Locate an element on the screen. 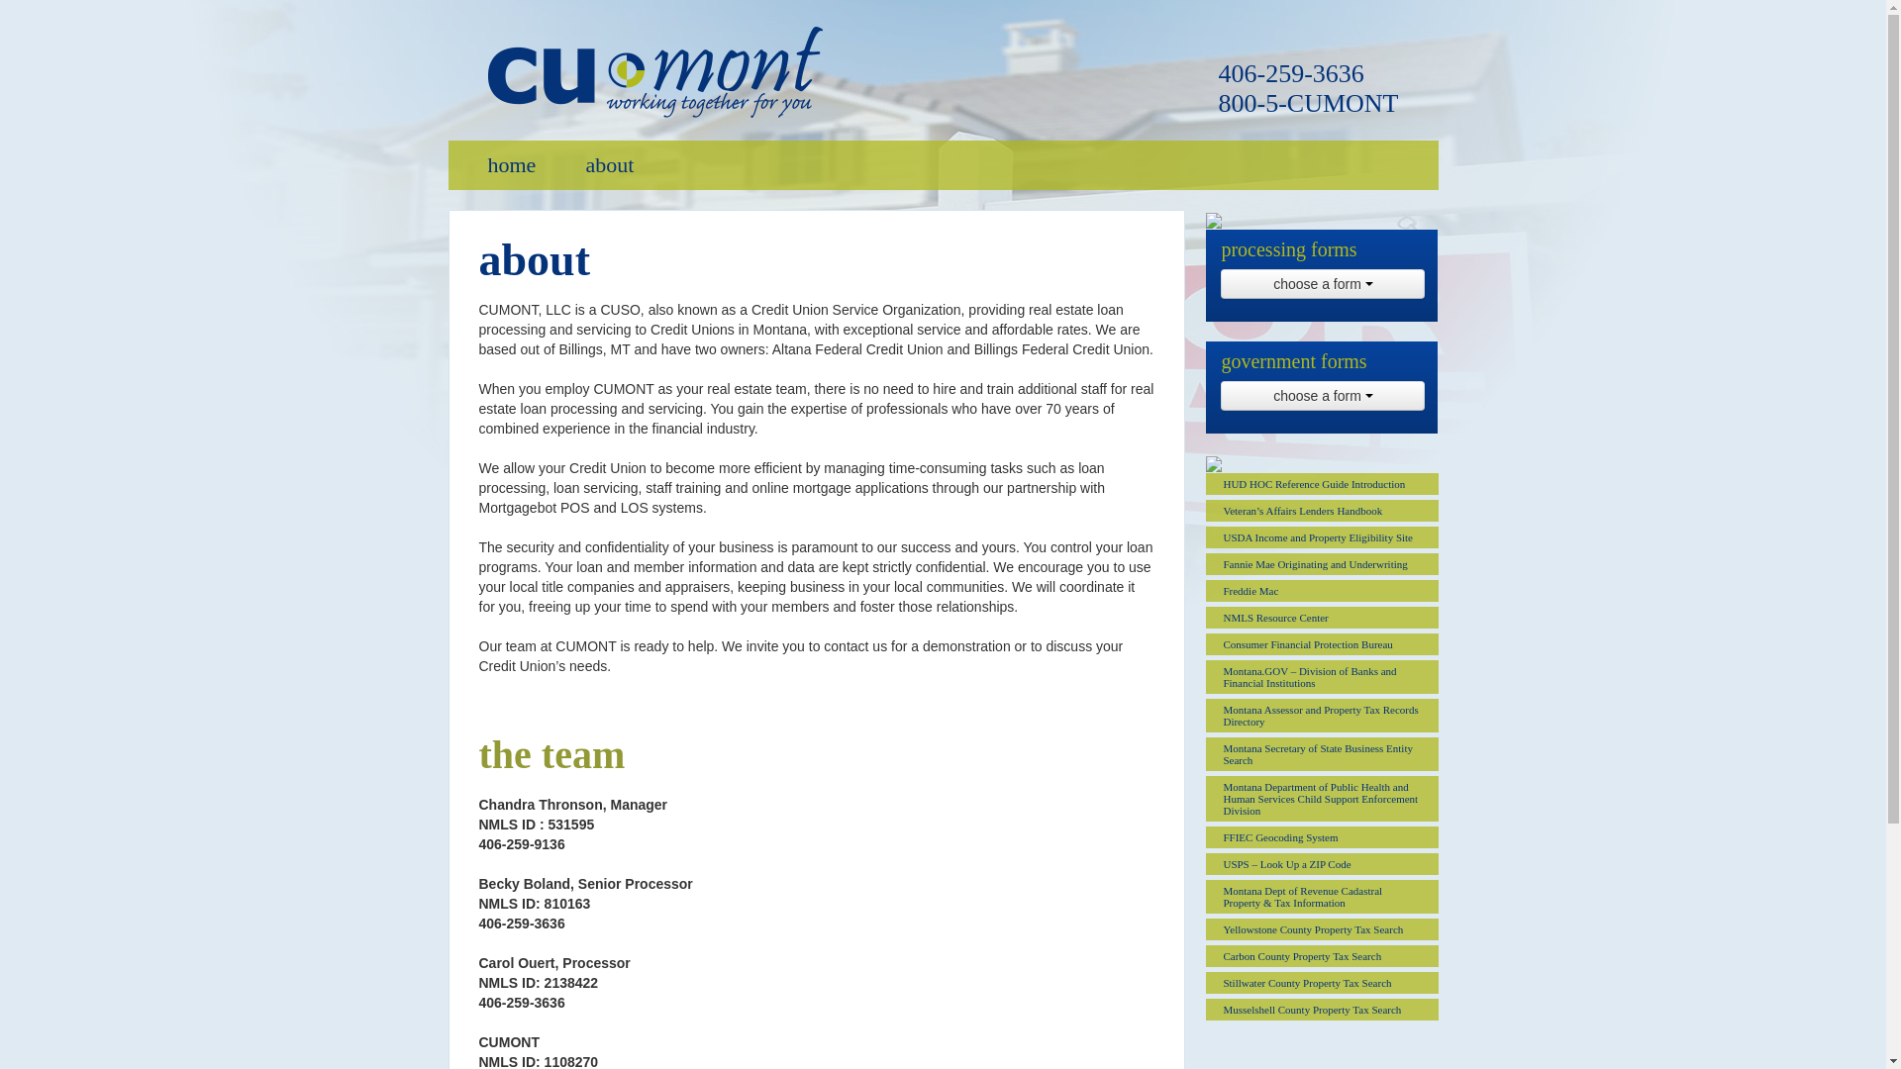  choose a form is located at coordinates (1322, 284).